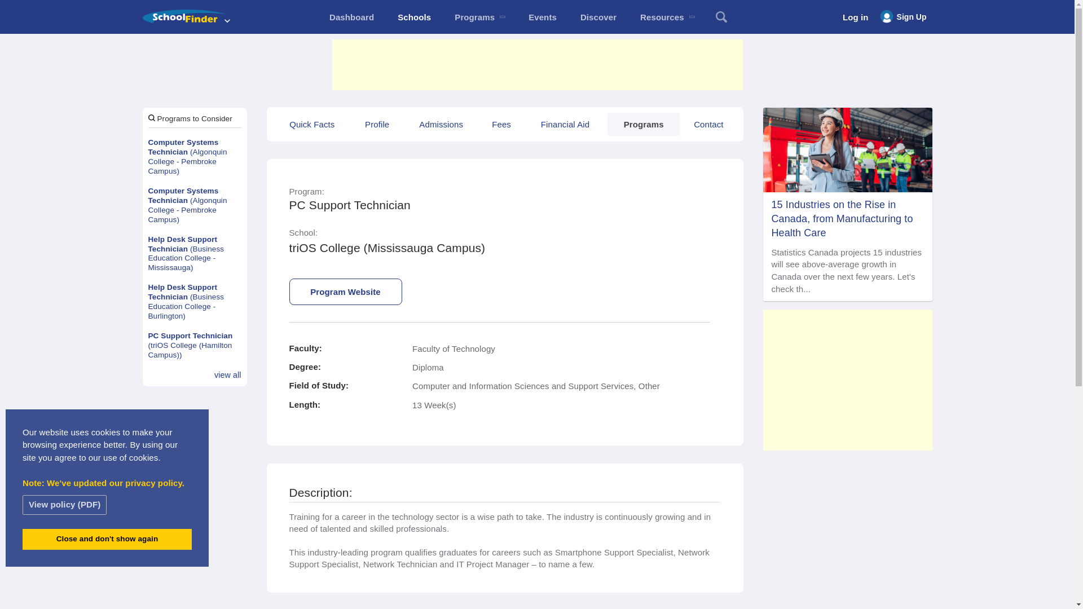 The image size is (1083, 609). Describe the element at coordinates (543, 17) in the screenshot. I see `Events` at that location.